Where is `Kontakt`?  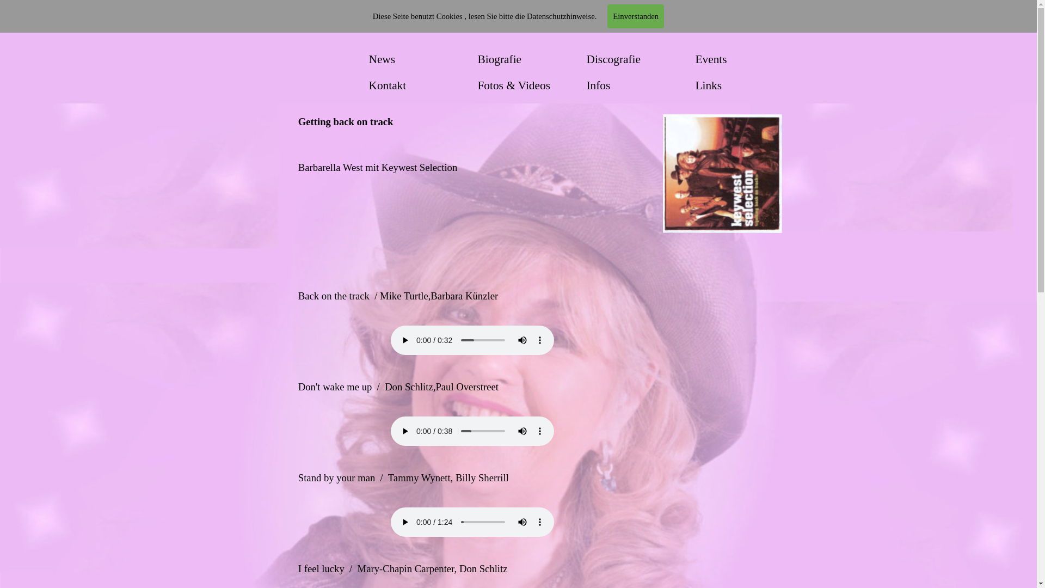
Kontakt is located at coordinates (421, 85).